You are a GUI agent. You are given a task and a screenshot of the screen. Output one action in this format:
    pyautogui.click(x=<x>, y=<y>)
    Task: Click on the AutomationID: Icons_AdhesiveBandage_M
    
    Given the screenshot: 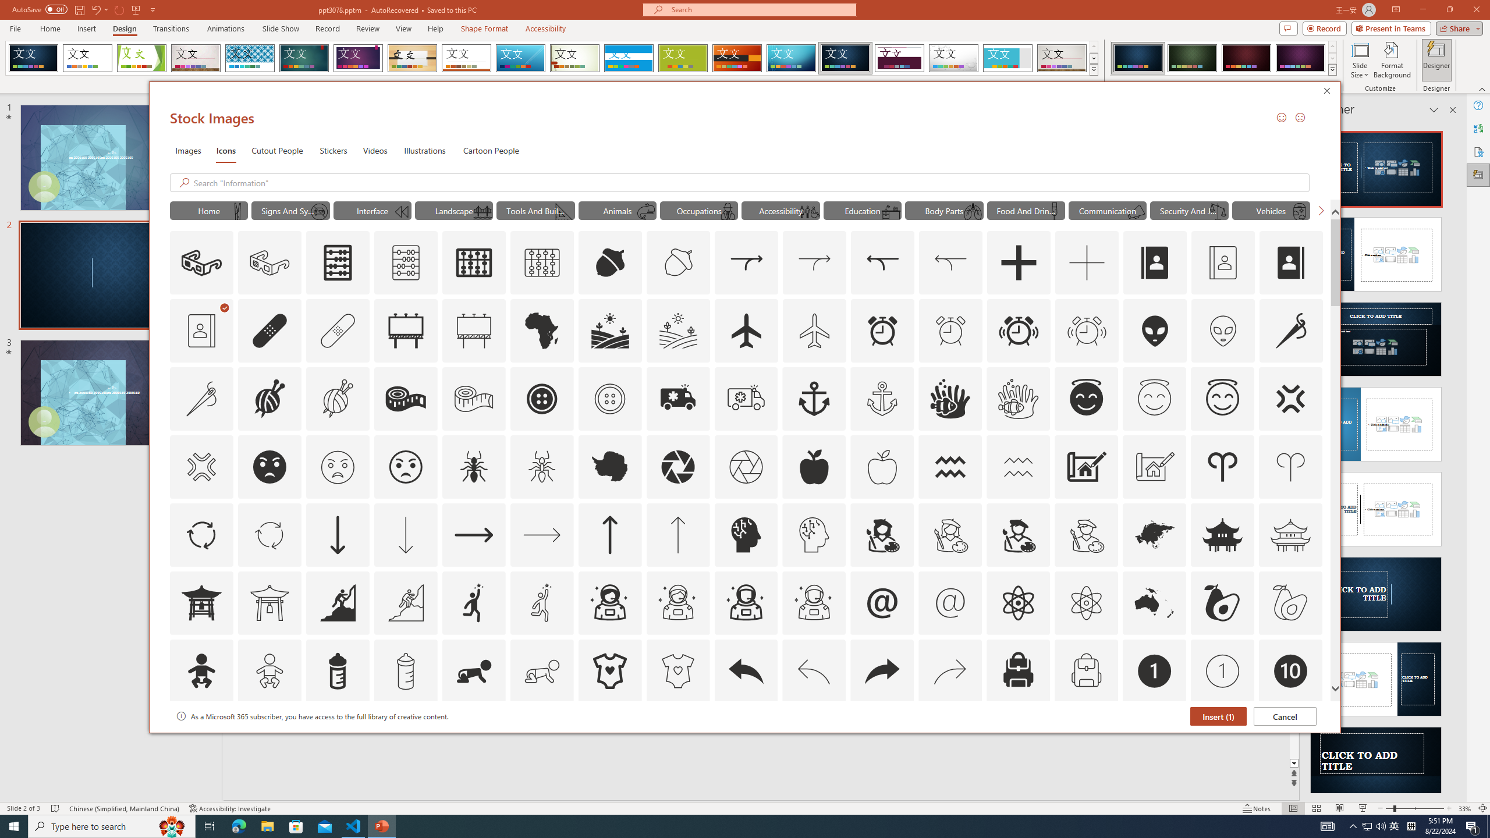 What is the action you would take?
    pyautogui.click(x=338, y=331)
    